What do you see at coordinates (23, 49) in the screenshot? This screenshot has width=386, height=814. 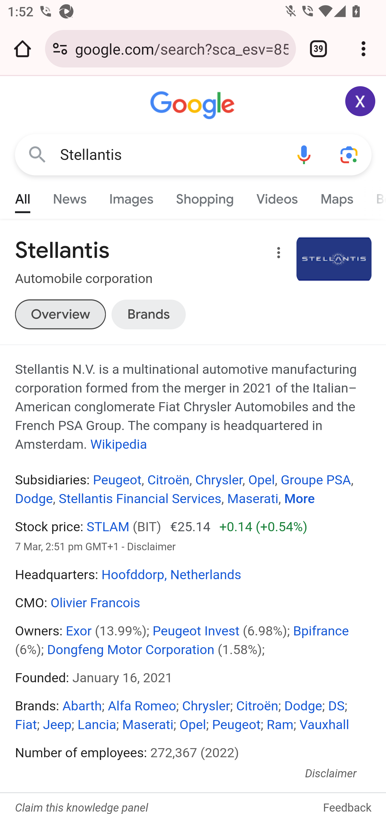 I see `Open the home page` at bounding box center [23, 49].